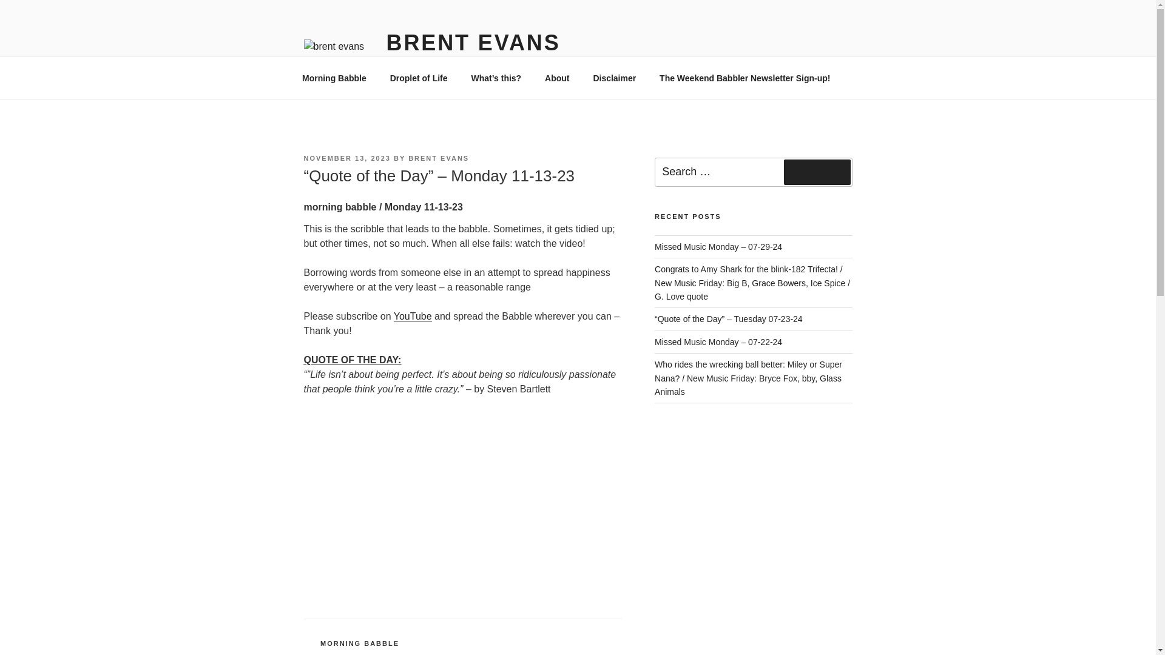 Image resolution: width=1165 pixels, height=655 pixels. I want to click on NOVEMBER 13, 2023, so click(346, 158).